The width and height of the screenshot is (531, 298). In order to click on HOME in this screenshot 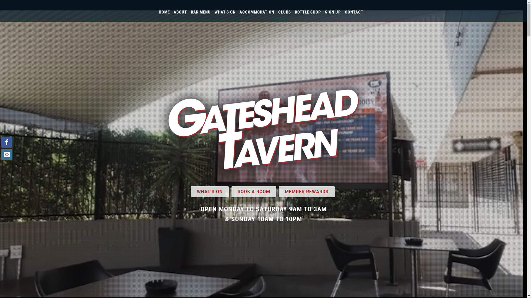, I will do `click(164, 12)`.